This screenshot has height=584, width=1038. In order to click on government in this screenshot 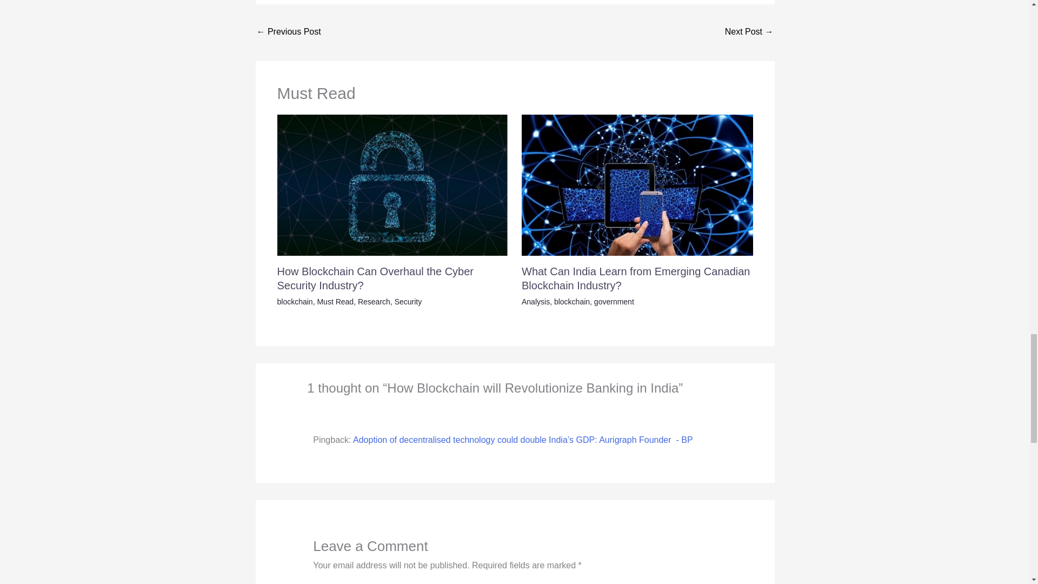, I will do `click(614, 301)`.